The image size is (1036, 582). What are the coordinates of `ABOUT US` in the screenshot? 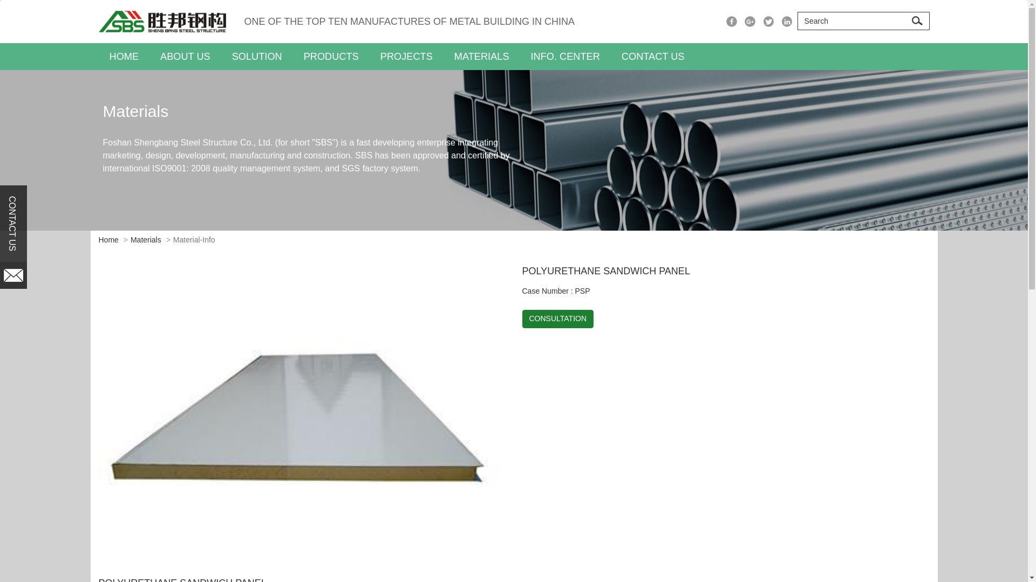 It's located at (185, 56).